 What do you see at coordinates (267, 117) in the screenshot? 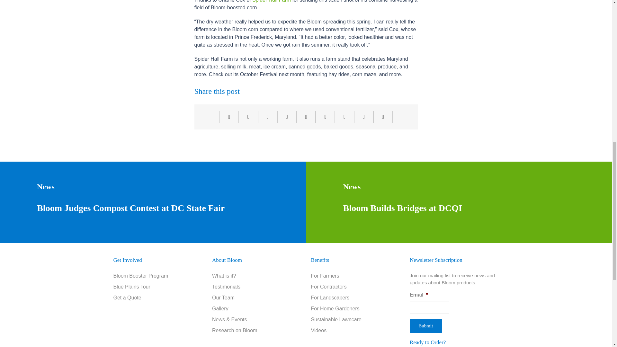
I see `LinkedIn` at bounding box center [267, 117].